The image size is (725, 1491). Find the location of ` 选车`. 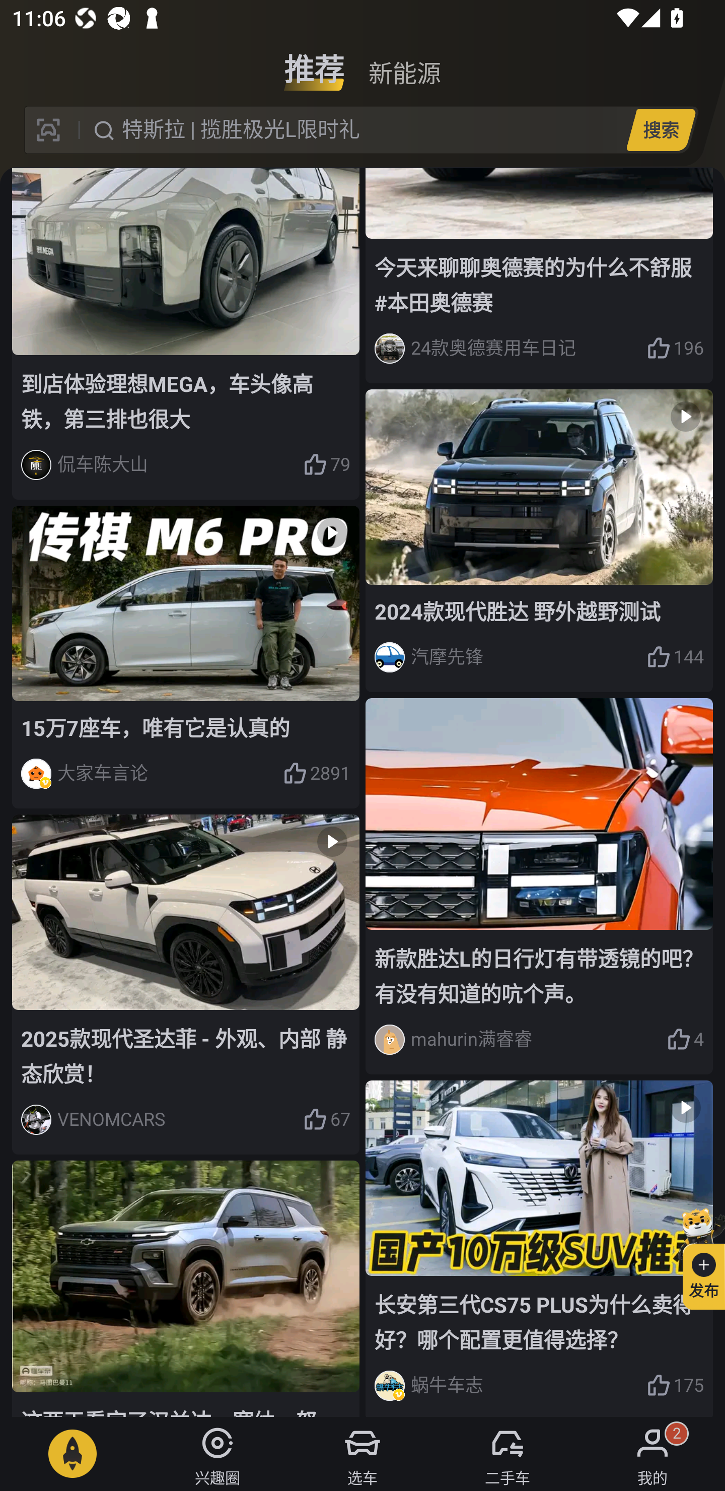

 选车 is located at coordinates (362, 1454).